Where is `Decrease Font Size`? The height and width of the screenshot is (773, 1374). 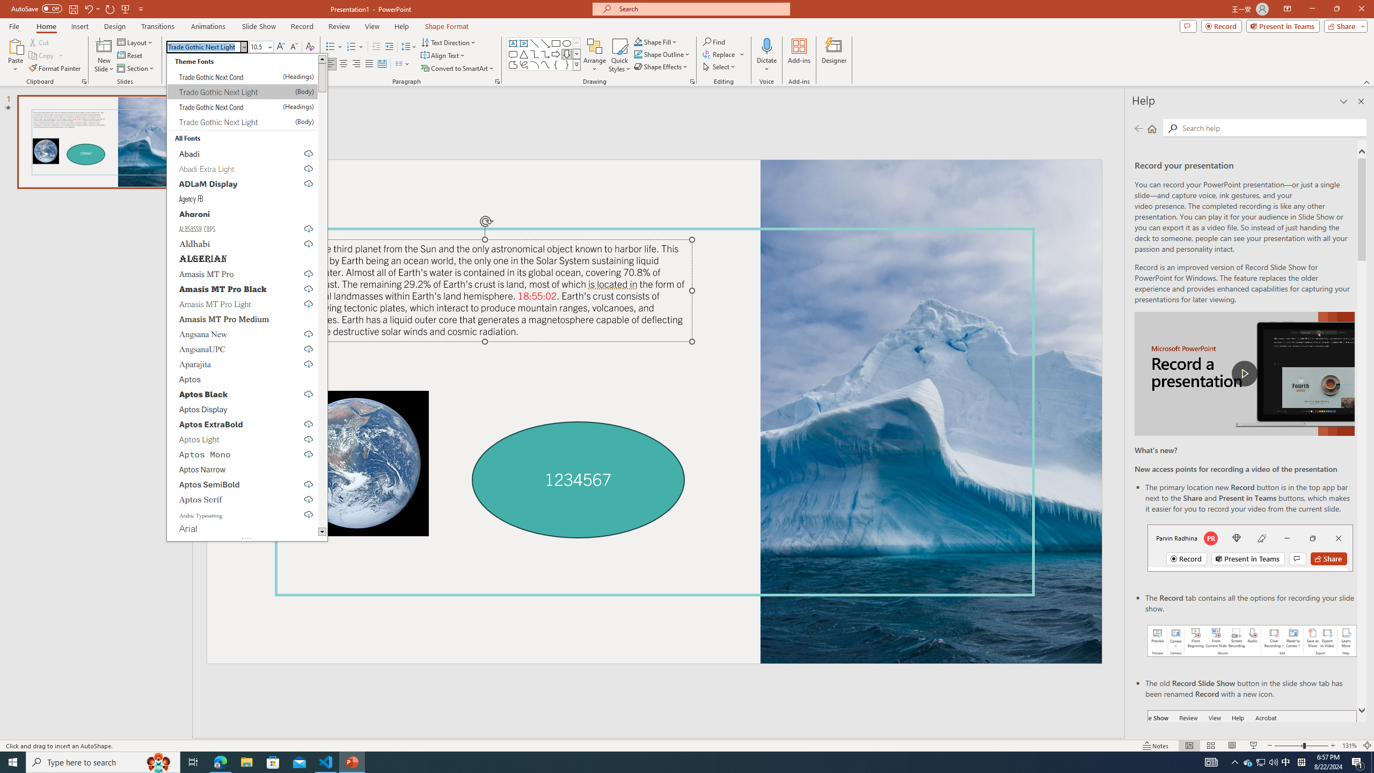 Decrease Font Size is located at coordinates (293, 47).